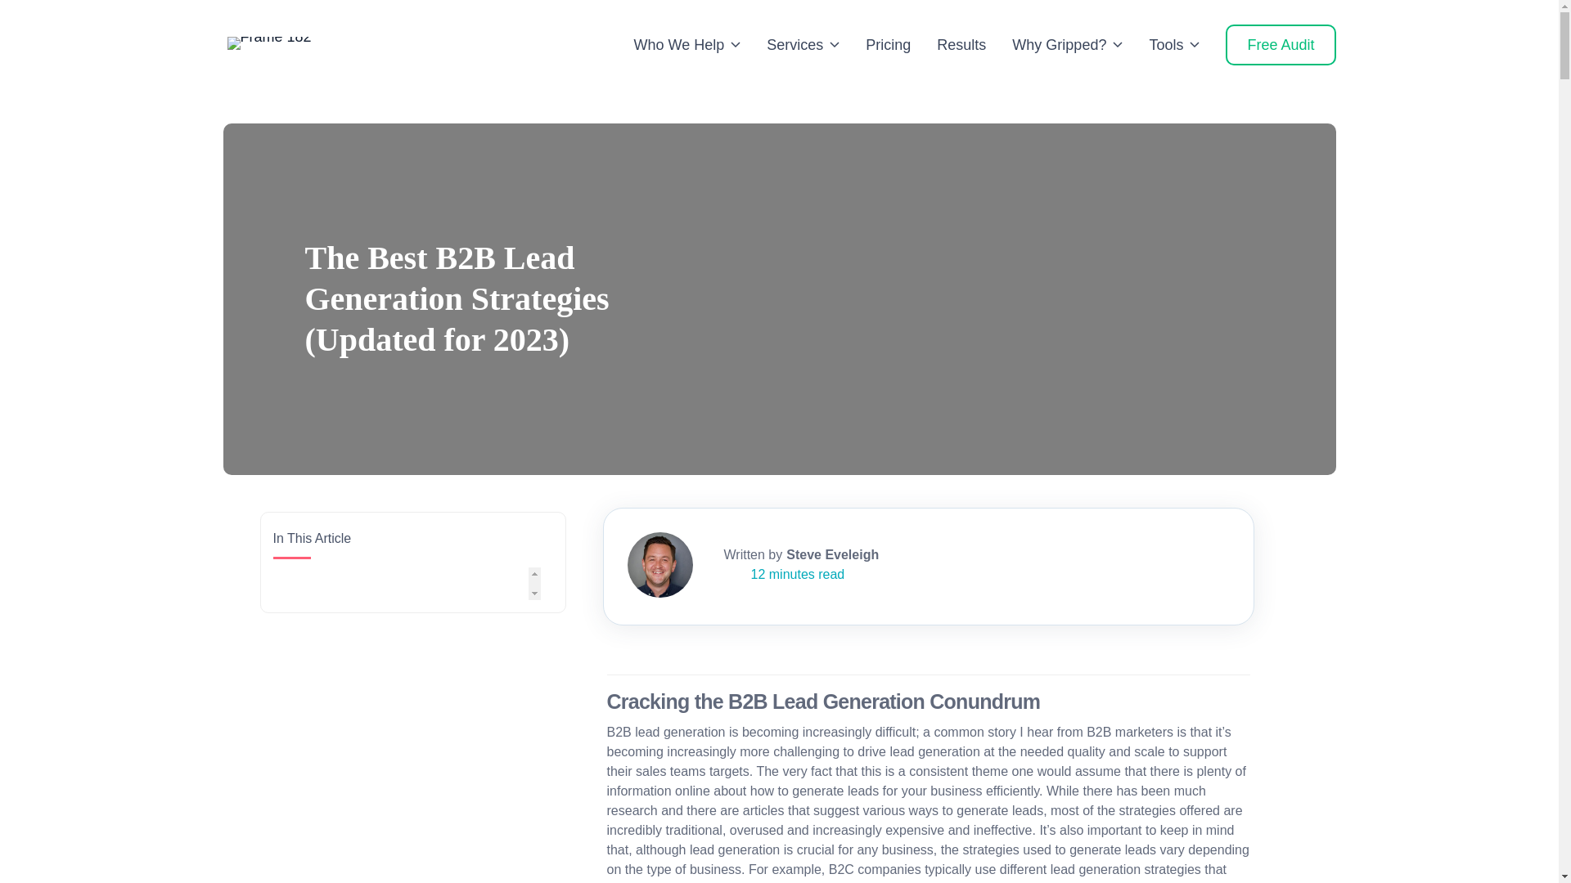  Describe the element at coordinates (412, 563) in the screenshot. I see `In This Article` at that location.